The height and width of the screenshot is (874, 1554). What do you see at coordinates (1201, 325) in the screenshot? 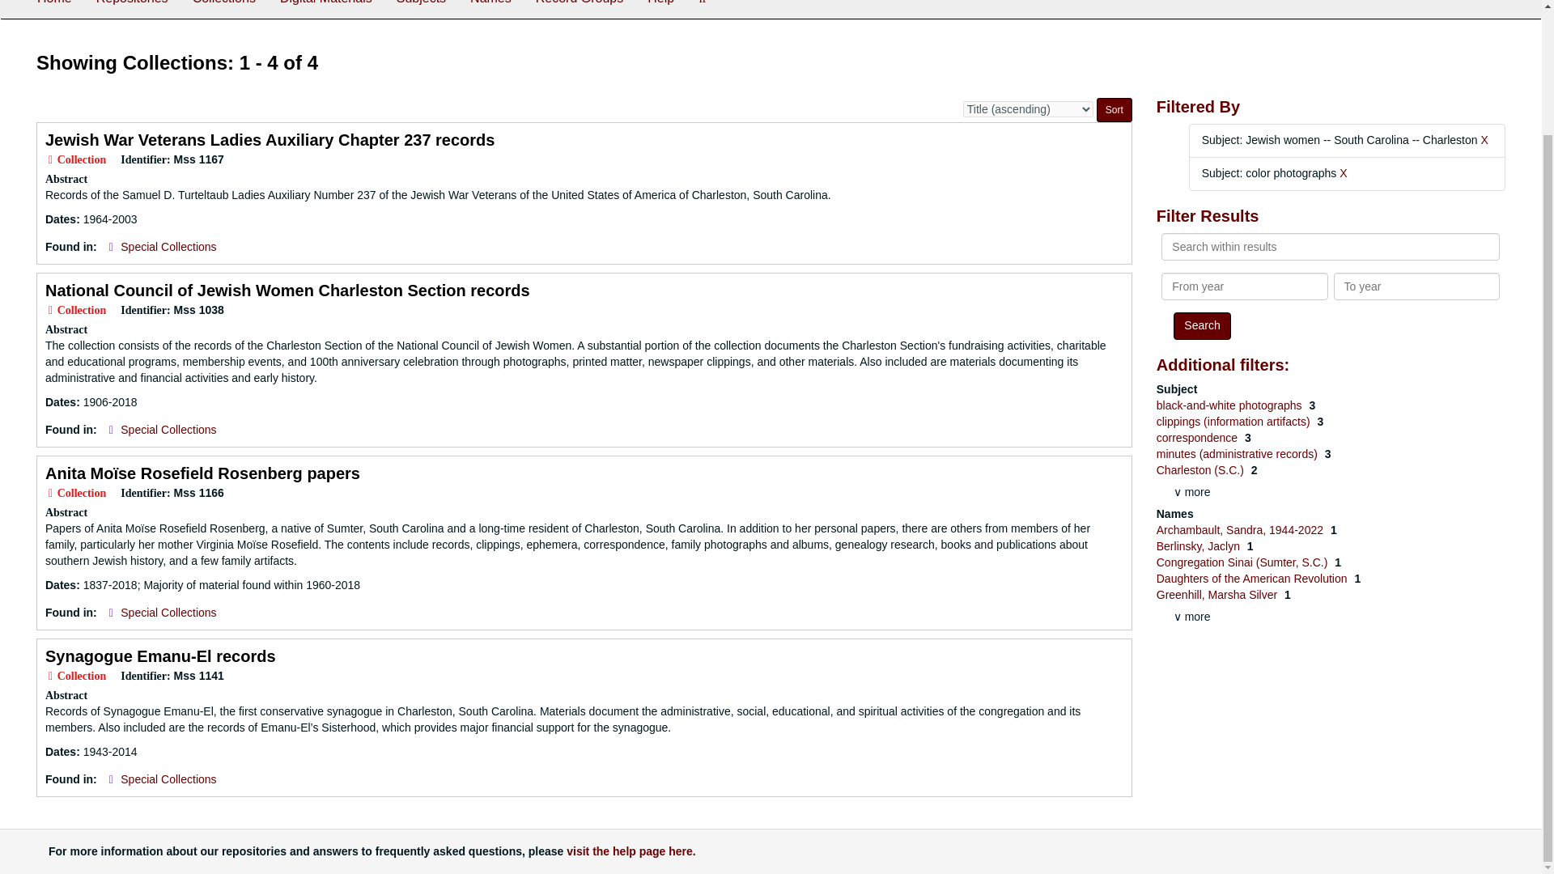
I see `Search` at bounding box center [1201, 325].